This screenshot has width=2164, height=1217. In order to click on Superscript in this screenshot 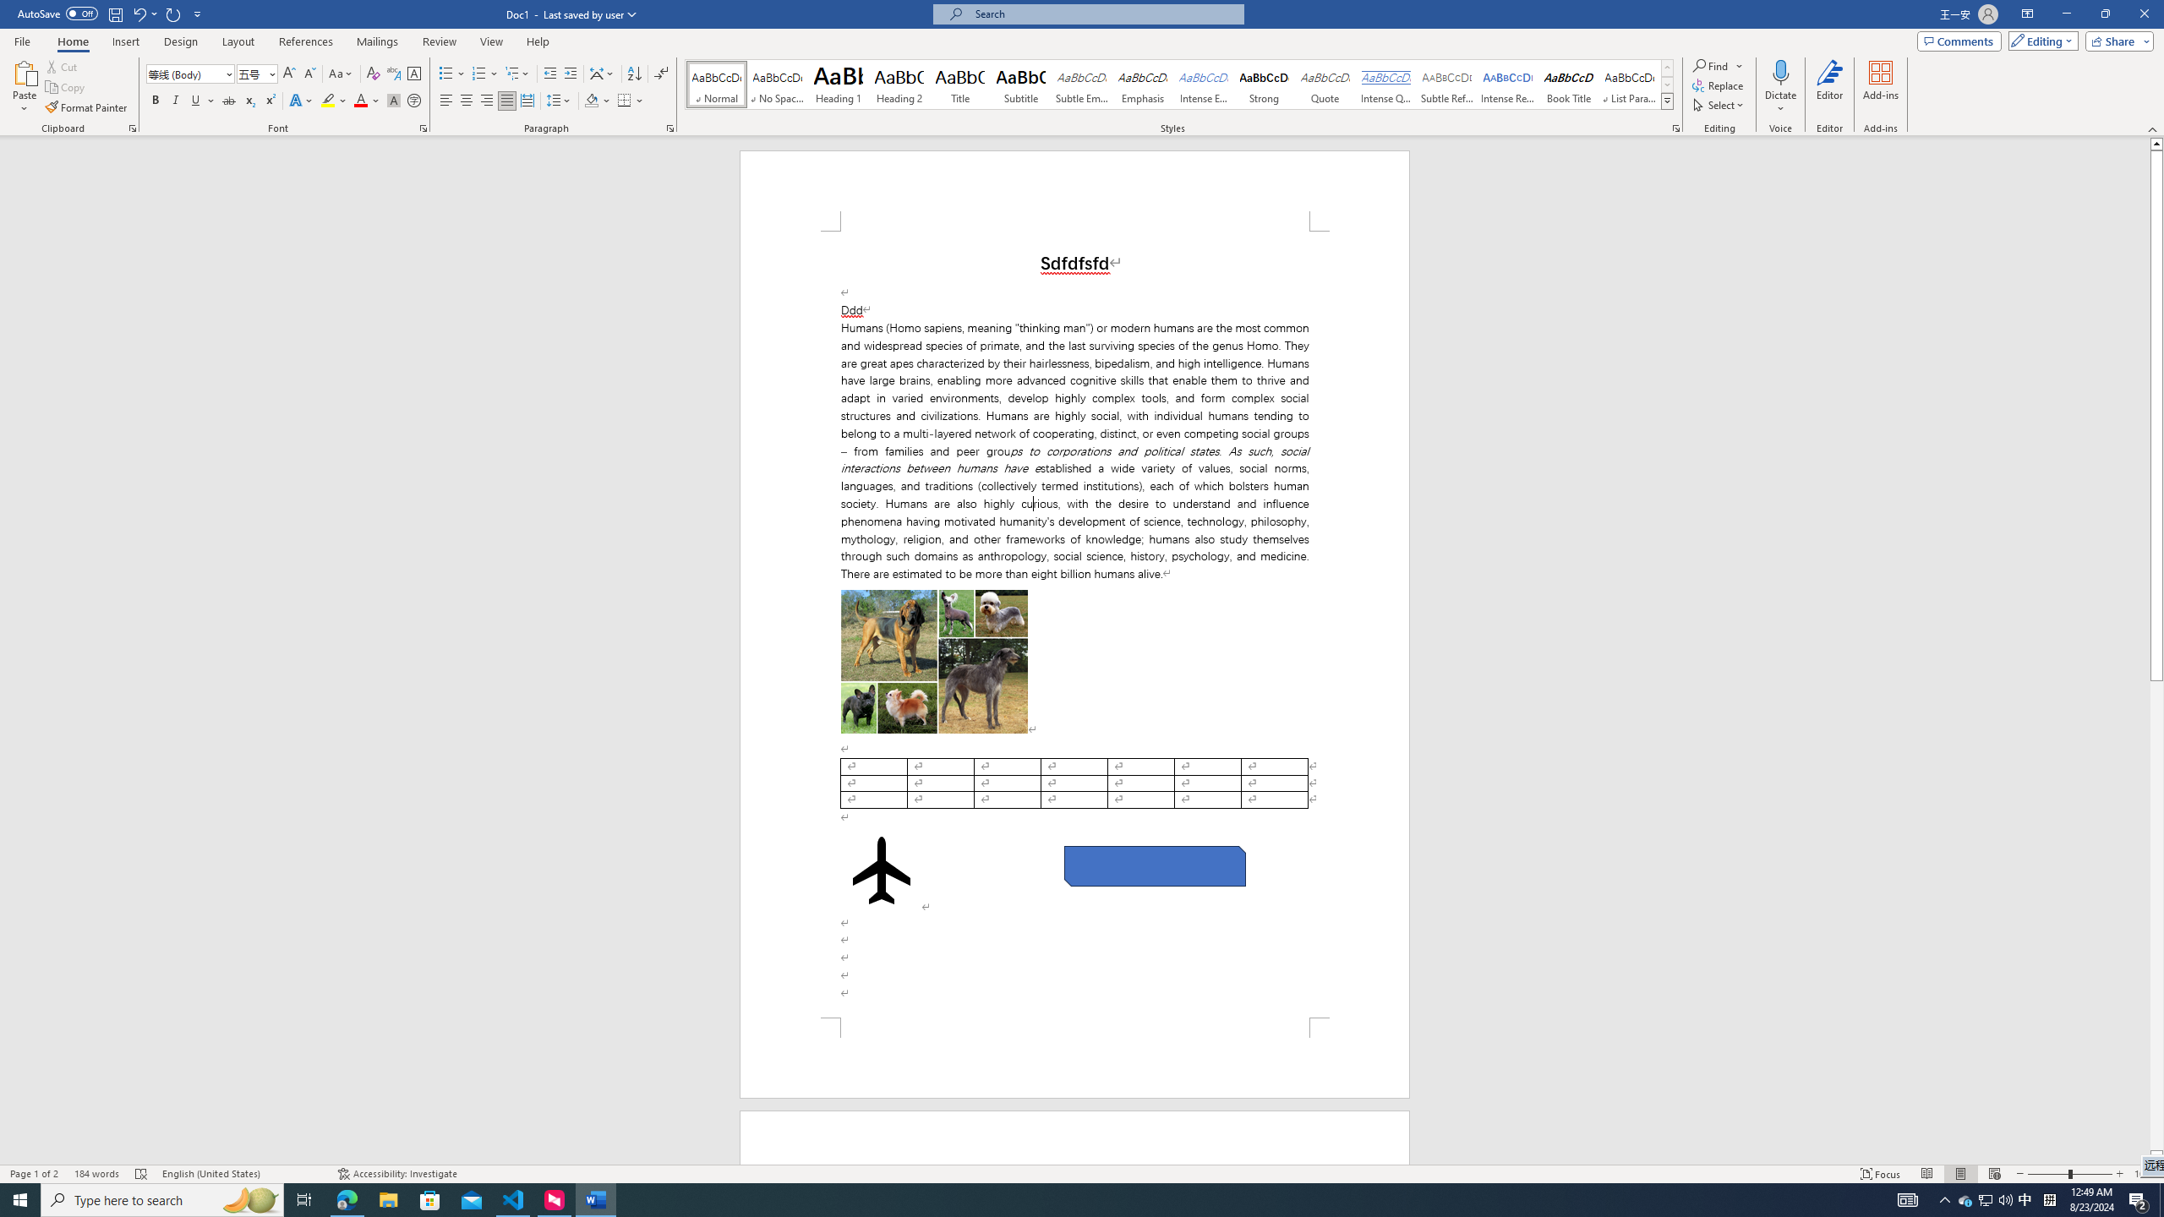, I will do `click(269, 101)`.